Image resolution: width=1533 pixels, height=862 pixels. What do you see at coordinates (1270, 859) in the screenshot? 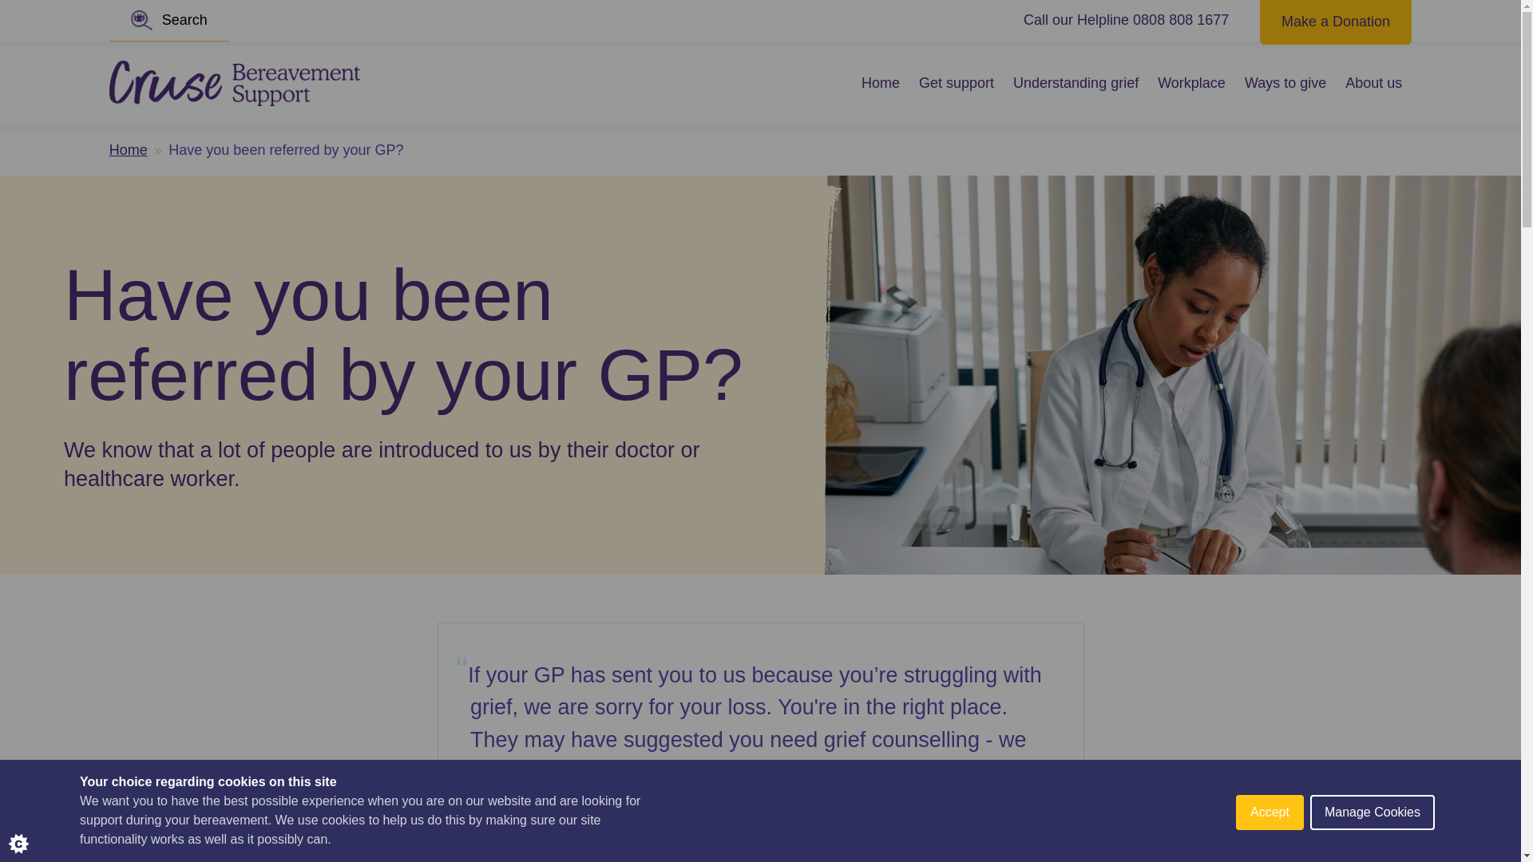
I see `Accept` at bounding box center [1270, 859].